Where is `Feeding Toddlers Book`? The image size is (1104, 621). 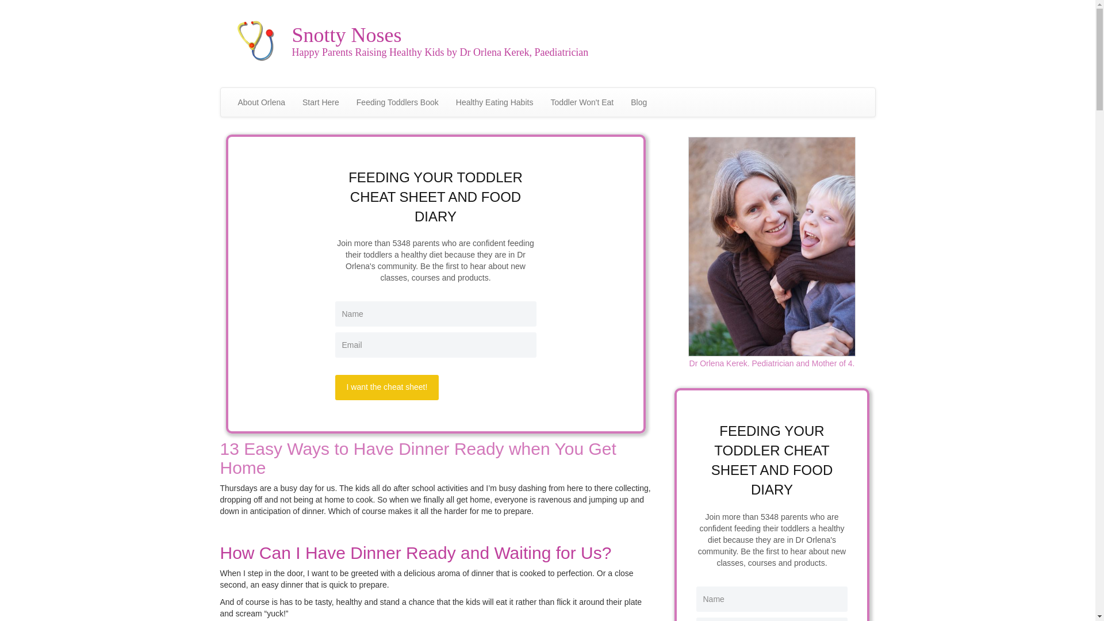 Feeding Toddlers Book is located at coordinates (397, 102).